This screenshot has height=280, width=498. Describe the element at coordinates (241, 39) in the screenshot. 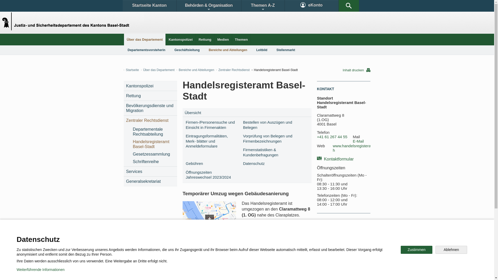

I see `Themen` at that location.